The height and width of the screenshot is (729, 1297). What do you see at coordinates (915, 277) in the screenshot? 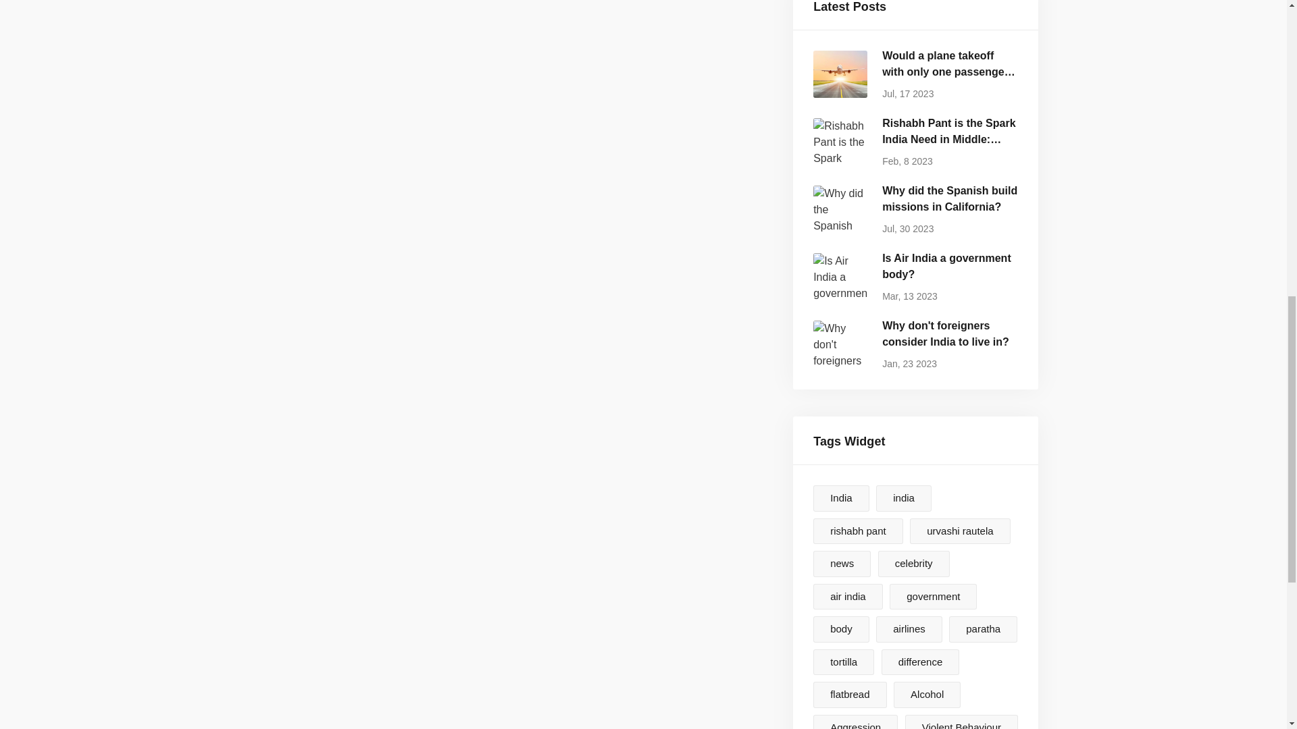
I see `celebrity` at bounding box center [915, 277].